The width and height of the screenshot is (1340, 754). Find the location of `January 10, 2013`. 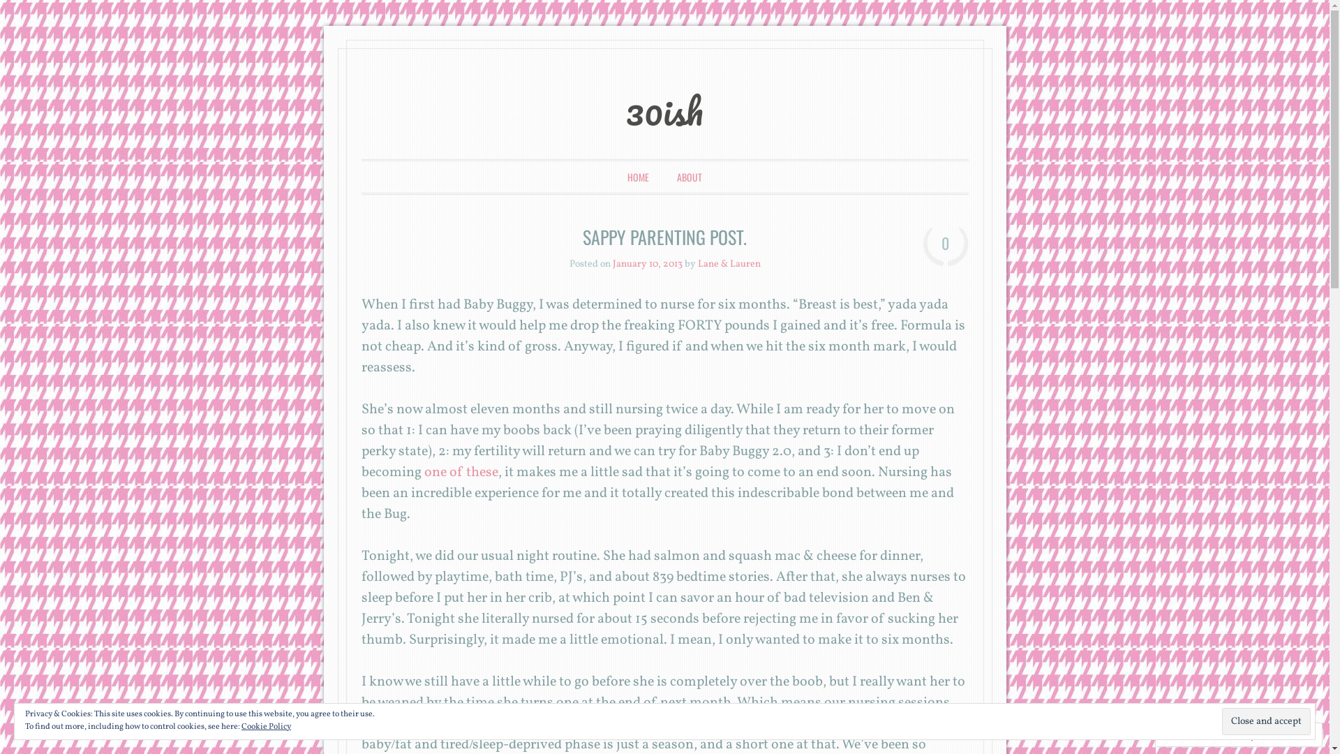

January 10, 2013 is located at coordinates (648, 264).